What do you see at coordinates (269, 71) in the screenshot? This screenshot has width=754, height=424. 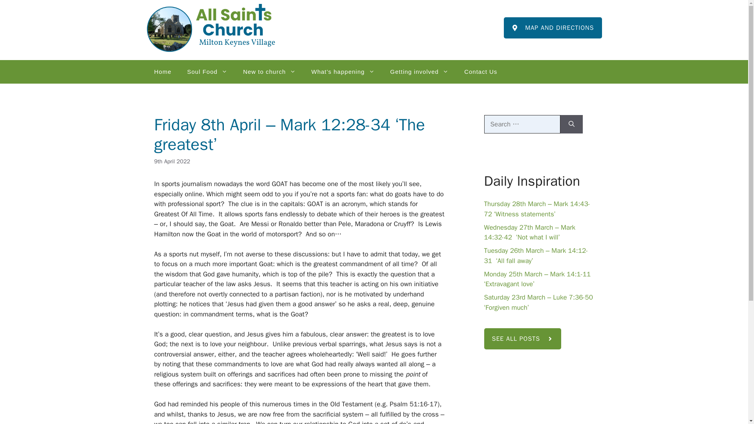 I see `New to church` at bounding box center [269, 71].